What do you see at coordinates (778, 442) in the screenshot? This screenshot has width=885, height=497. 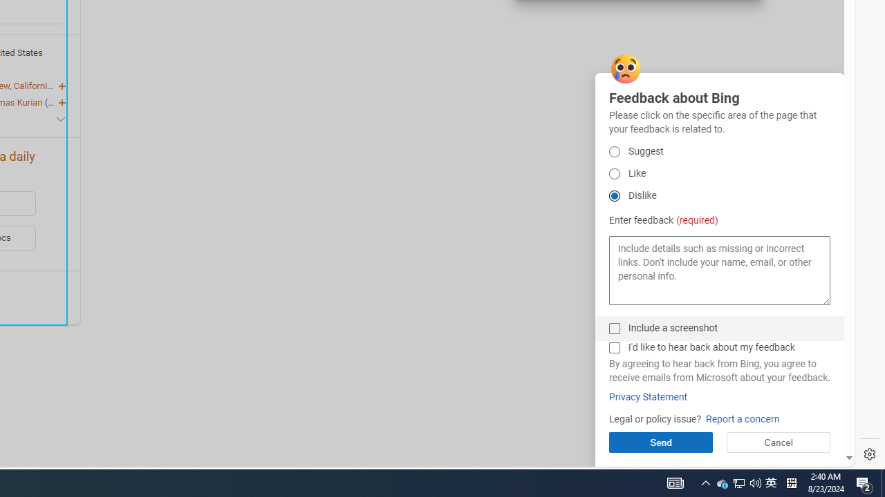 I see `I'd like to hear back about my feedback` at bounding box center [778, 442].